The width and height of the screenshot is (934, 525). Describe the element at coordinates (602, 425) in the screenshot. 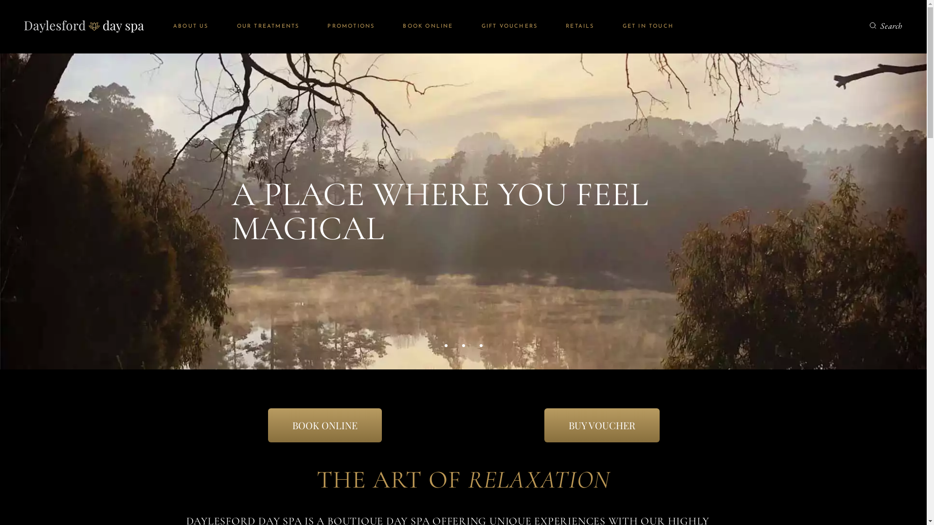

I see `BUY VOUCHER` at that location.